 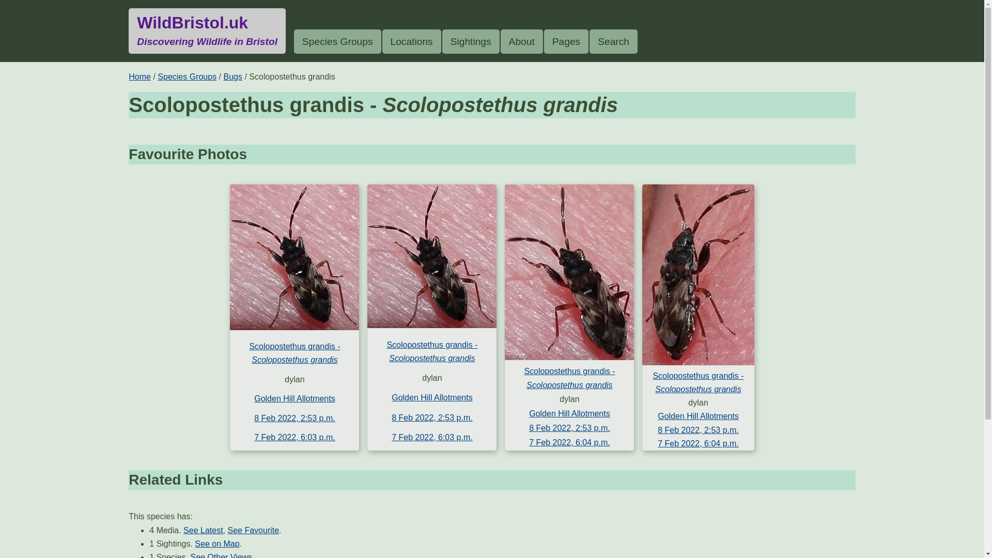 What do you see at coordinates (411, 41) in the screenshot?
I see `Locations` at bounding box center [411, 41].